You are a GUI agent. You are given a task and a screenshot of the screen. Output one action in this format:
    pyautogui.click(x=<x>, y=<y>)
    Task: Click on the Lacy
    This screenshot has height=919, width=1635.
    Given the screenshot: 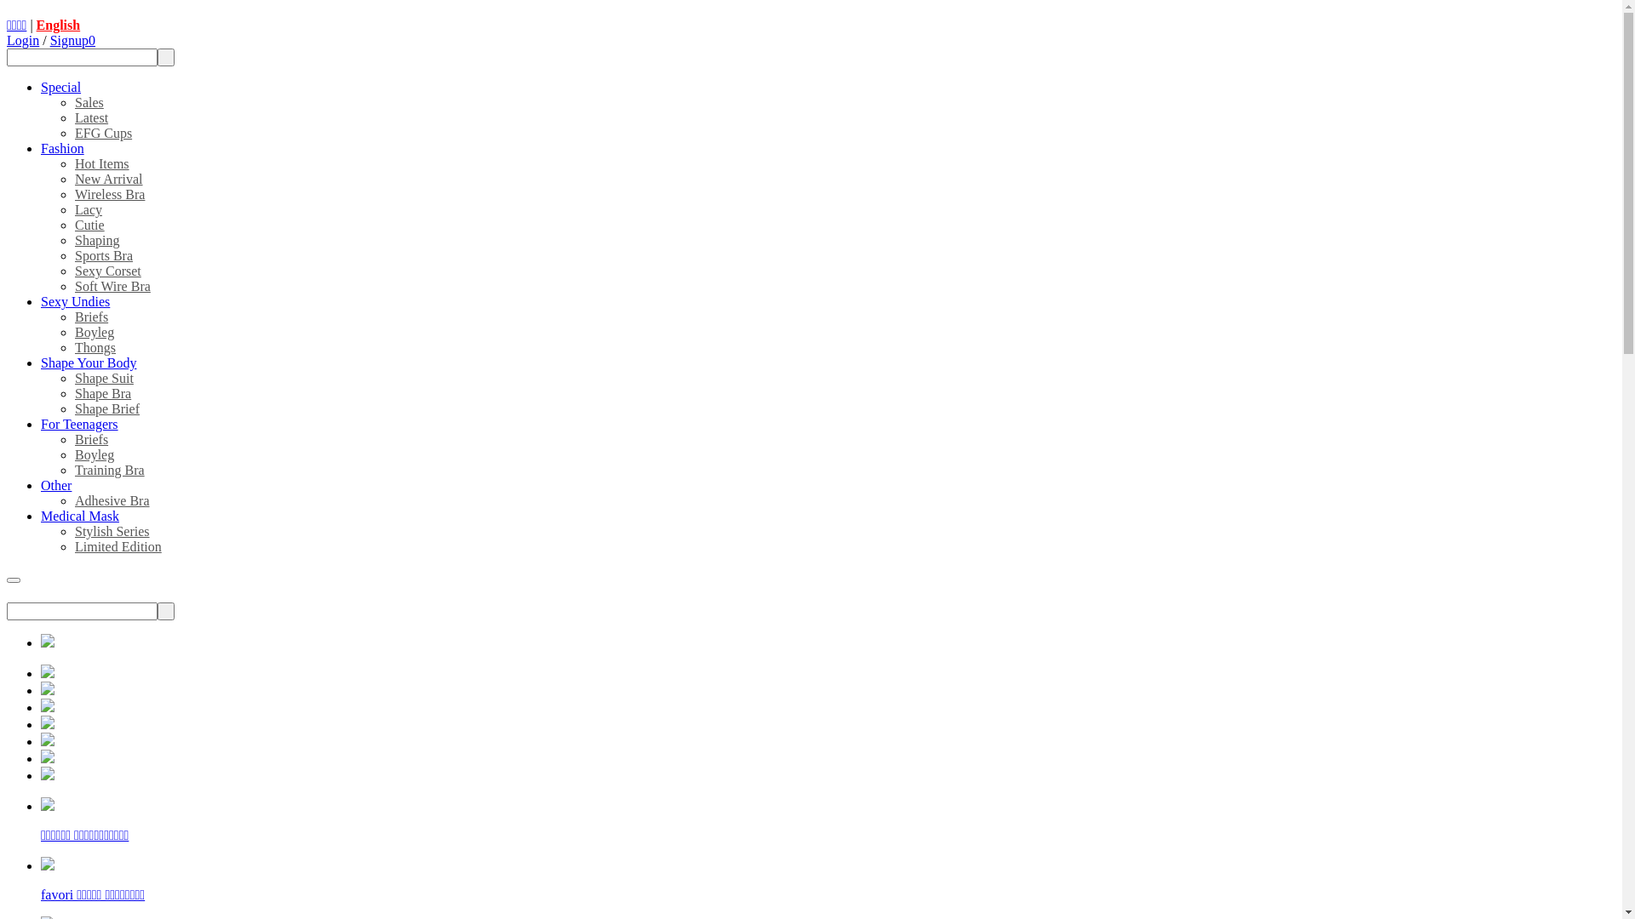 What is the action you would take?
    pyautogui.click(x=89, y=209)
    